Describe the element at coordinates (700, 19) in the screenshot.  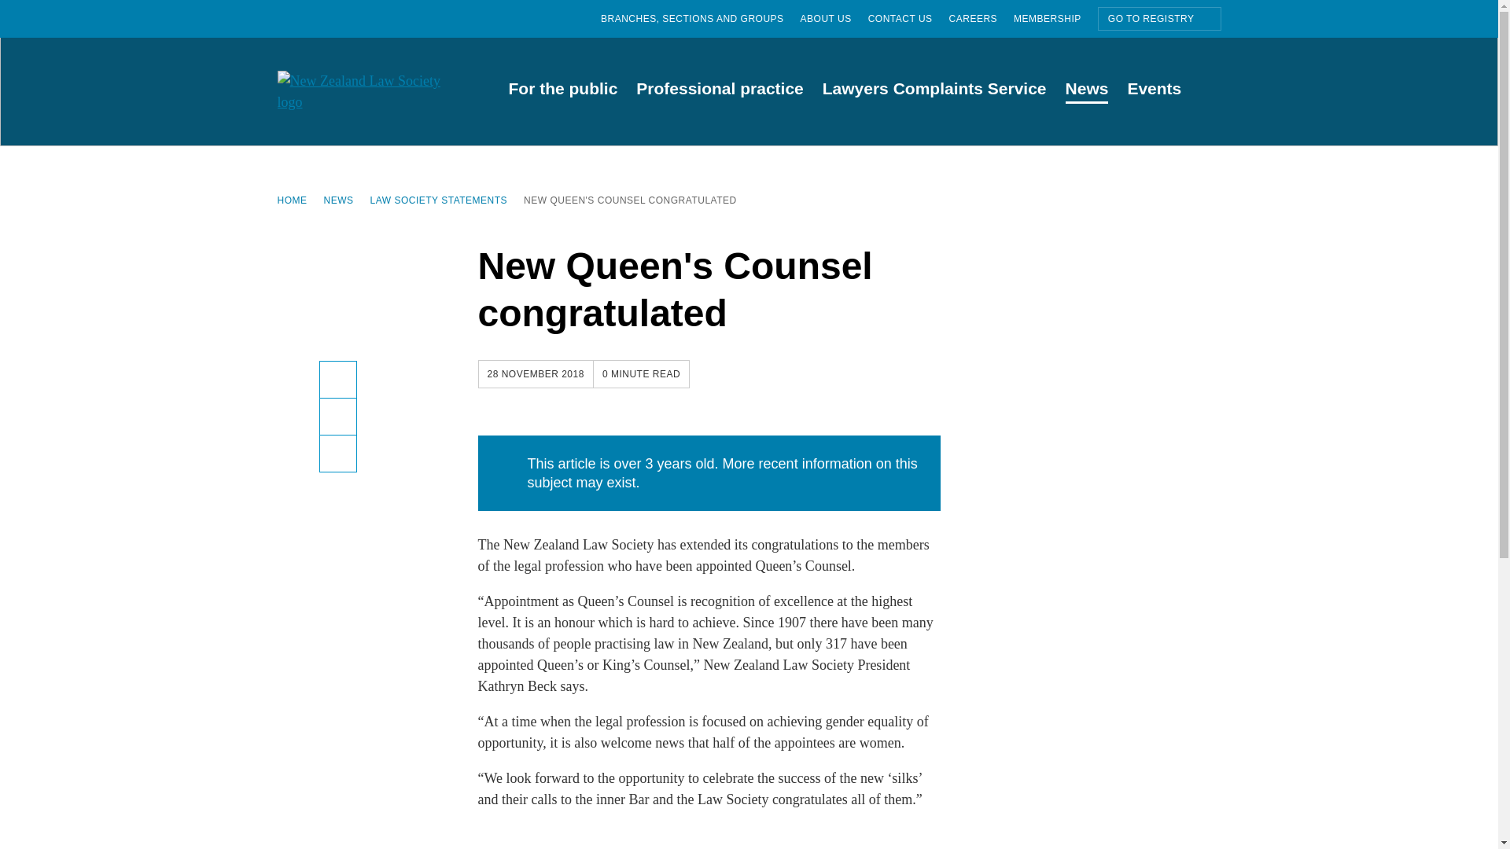
I see `BRANCHES, SECTIONS AND GROUPS` at that location.